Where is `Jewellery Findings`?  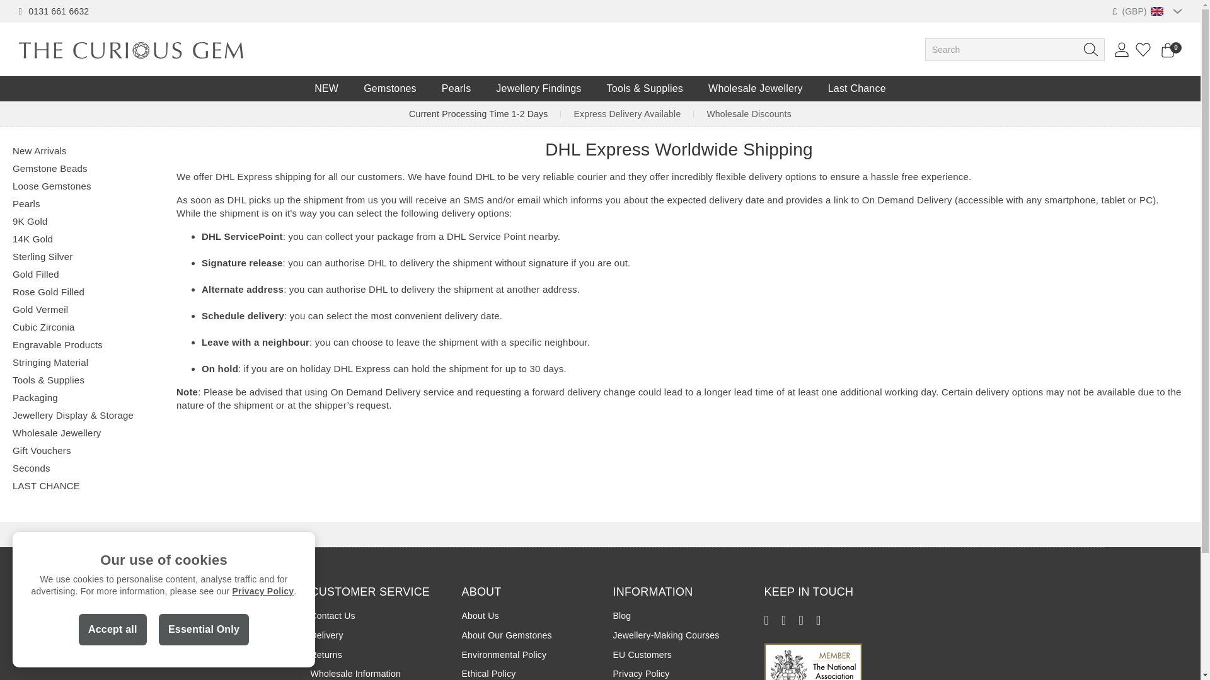 Jewellery Findings is located at coordinates (538, 88).